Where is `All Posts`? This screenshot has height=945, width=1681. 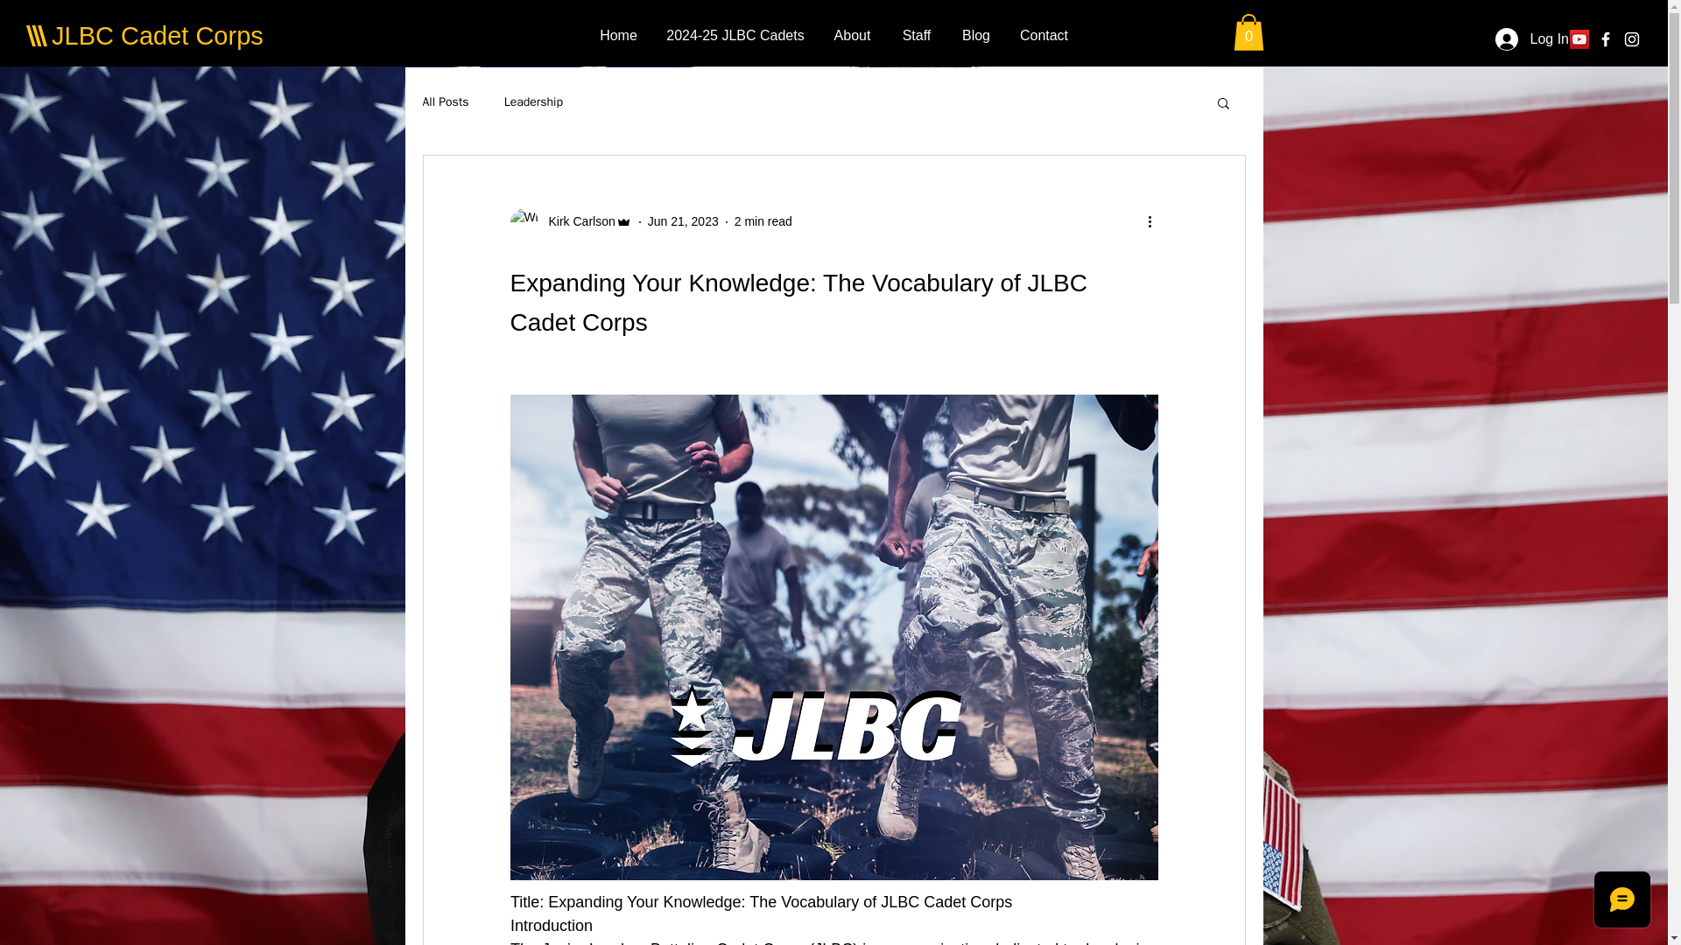 All Posts is located at coordinates (445, 102).